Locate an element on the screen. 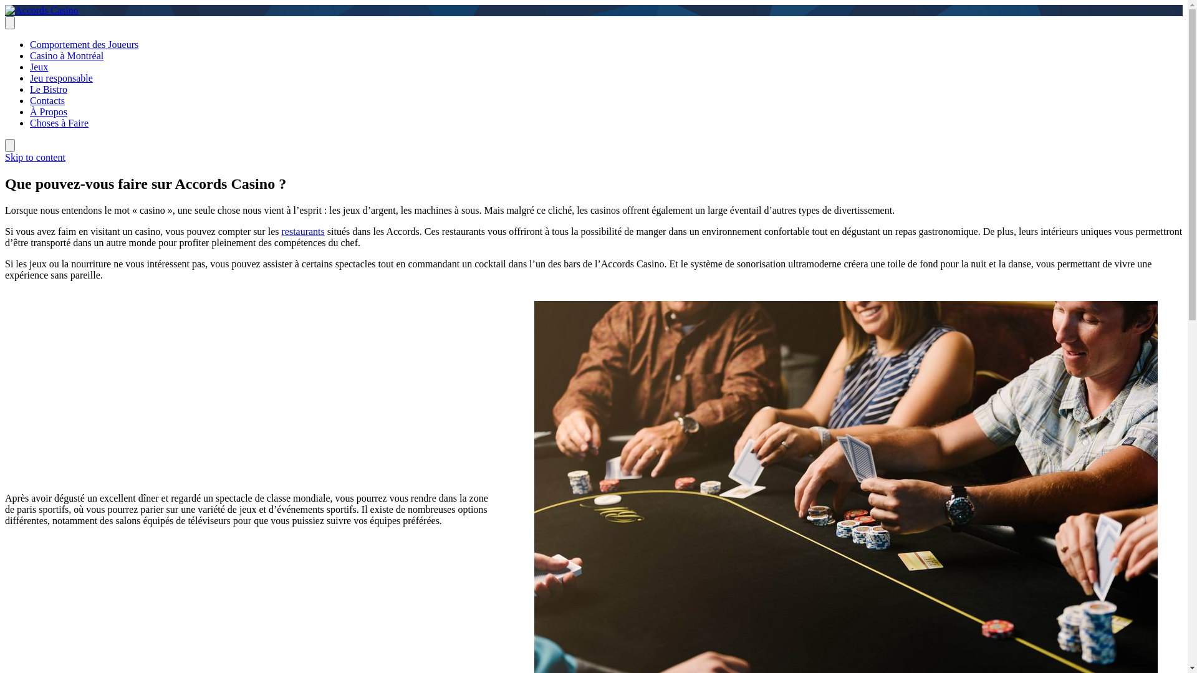  restaurants is located at coordinates (303, 232).